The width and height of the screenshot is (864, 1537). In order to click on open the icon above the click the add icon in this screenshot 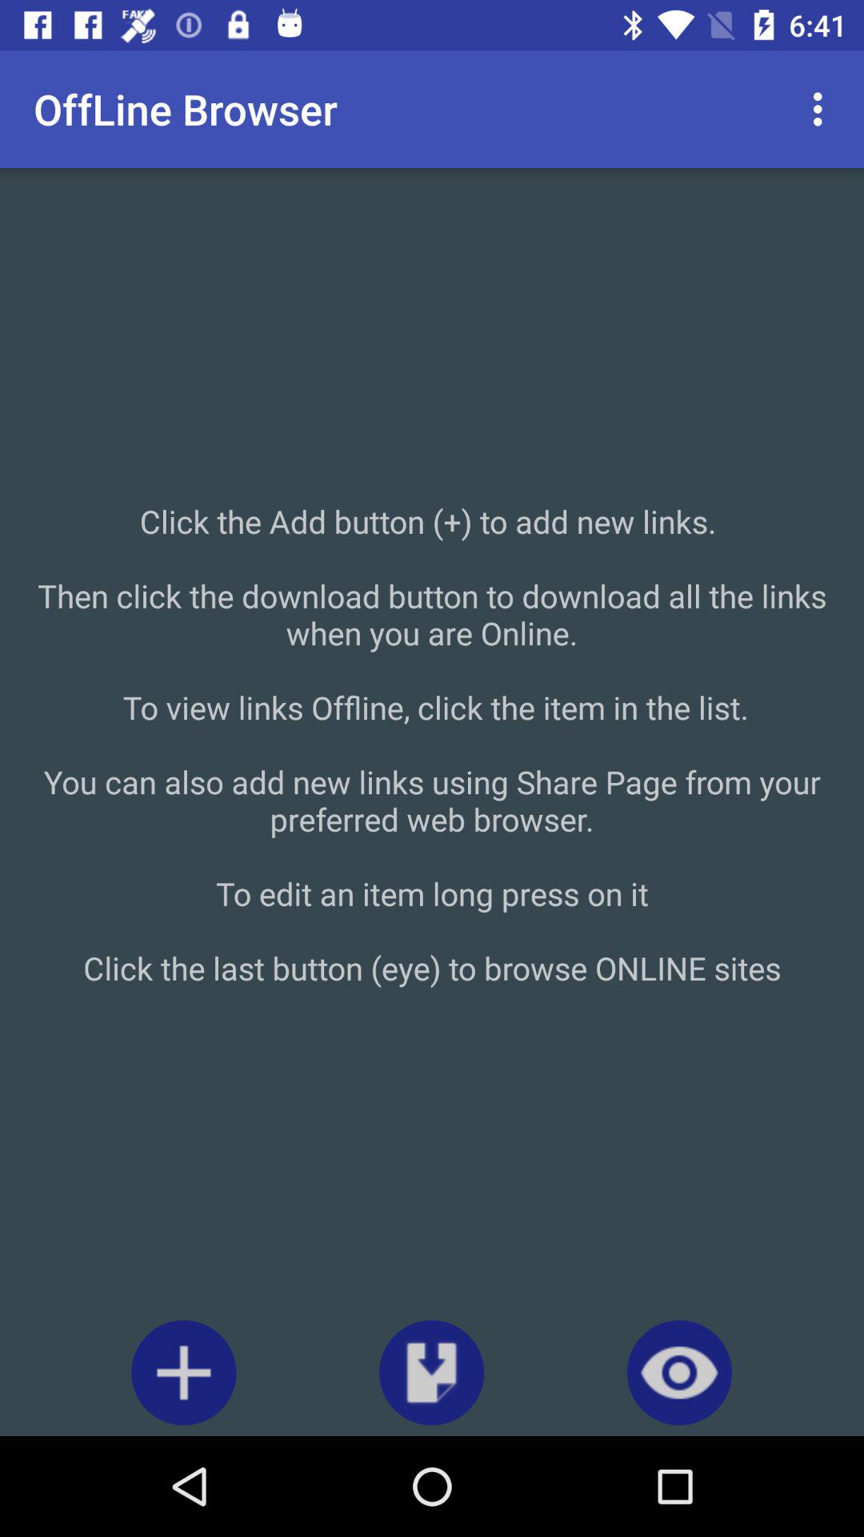, I will do `click(822, 109)`.